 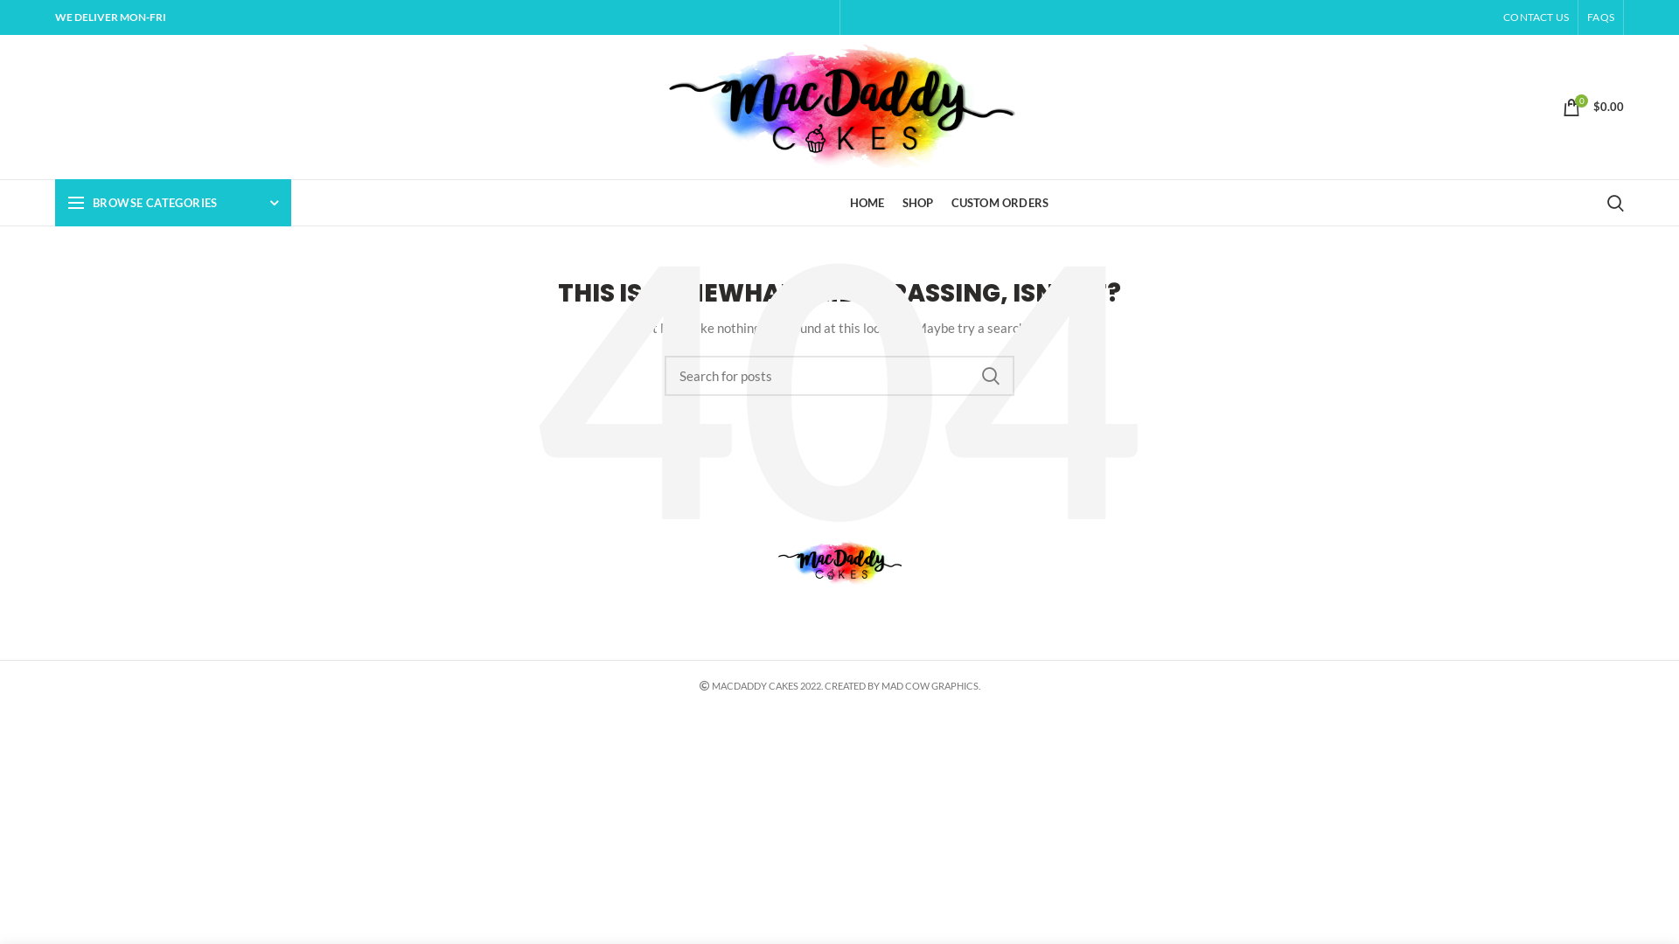 What do you see at coordinates (918, 203) in the screenshot?
I see `SHOP` at bounding box center [918, 203].